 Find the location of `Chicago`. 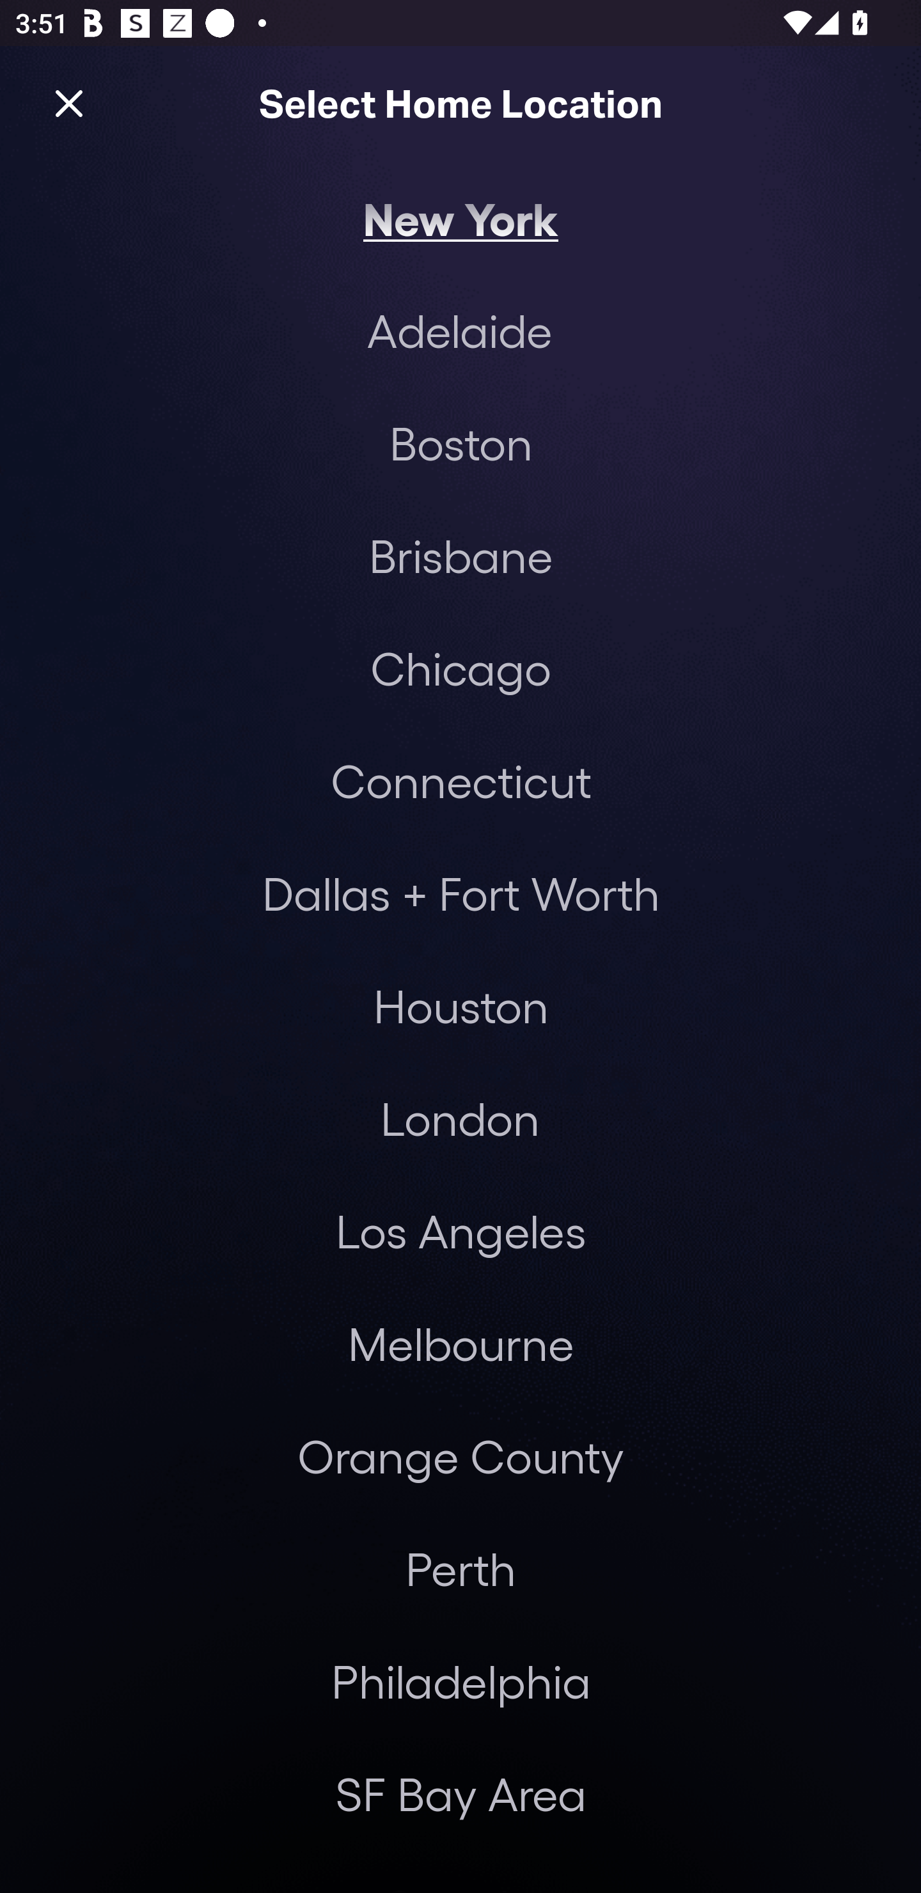

Chicago is located at coordinates (460, 668).